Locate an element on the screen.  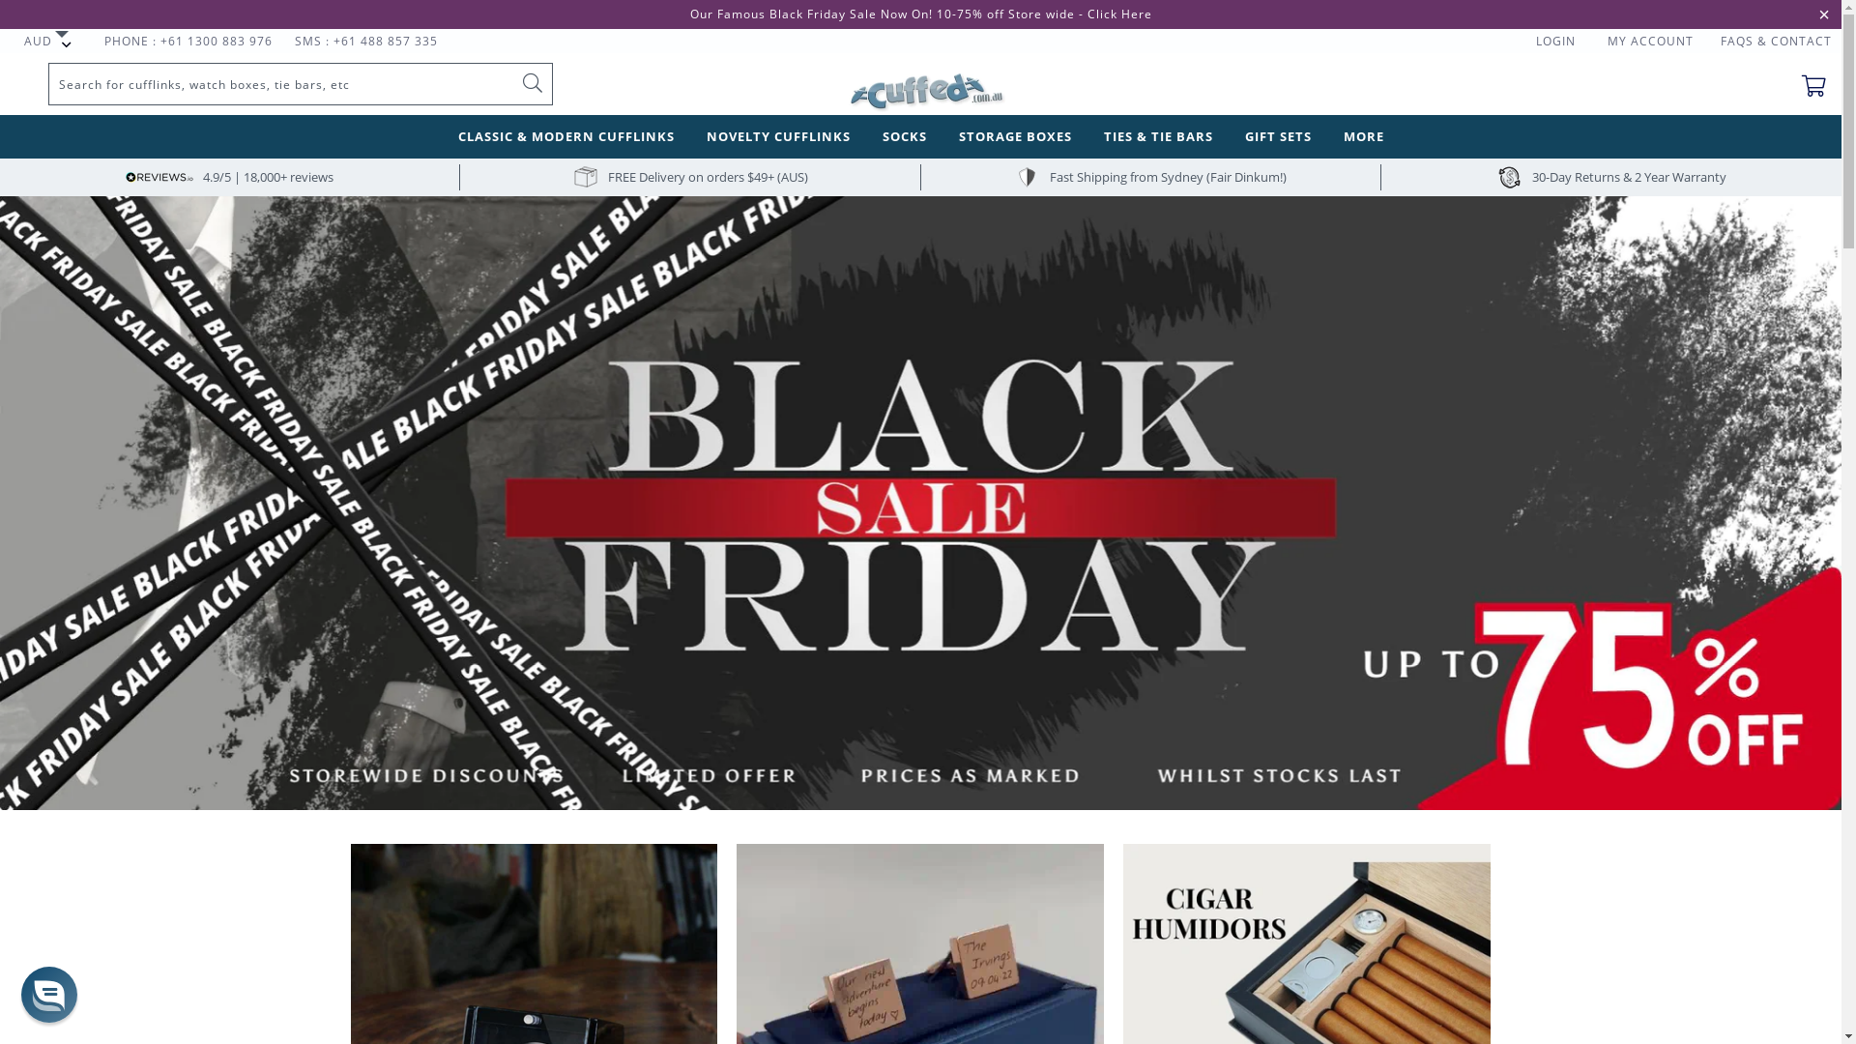
MY ACCOUNT is located at coordinates (1651, 41).